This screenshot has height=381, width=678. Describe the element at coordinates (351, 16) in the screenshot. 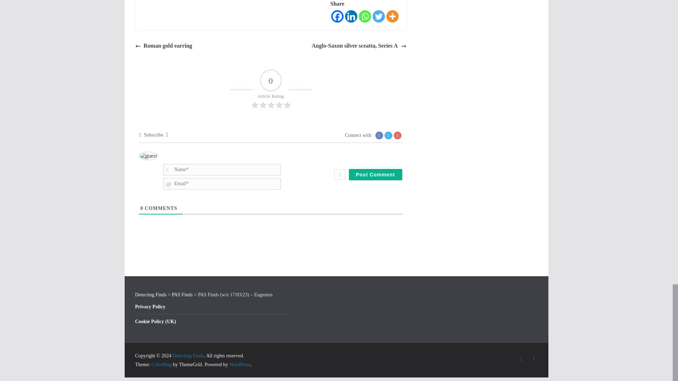

I see `Linkedin` at that location.